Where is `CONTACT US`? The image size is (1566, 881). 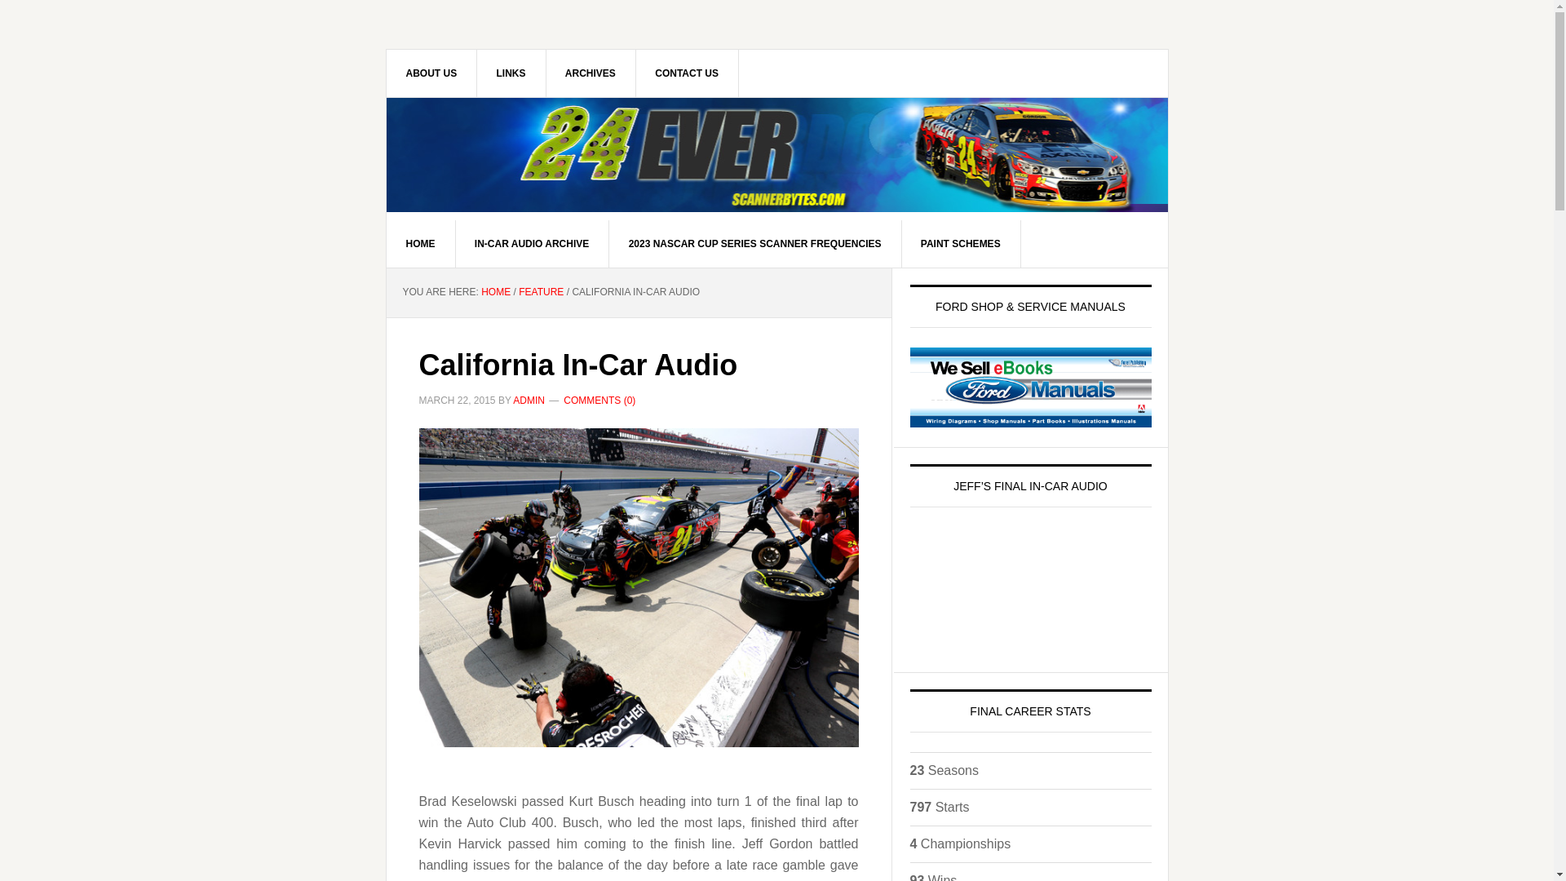 CONTACT US is located at coordinates (687, 73).